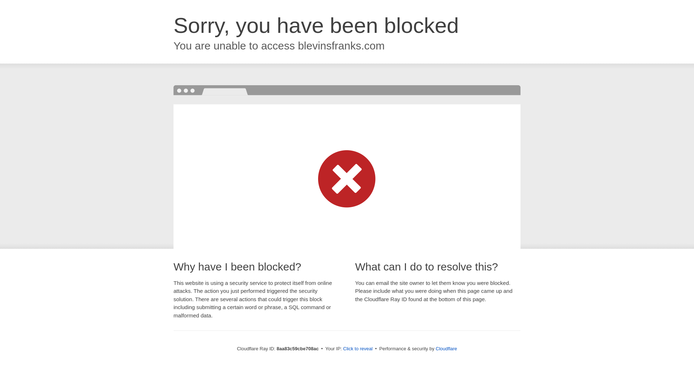  Describe the element at coordinates (358, 349) in the screenshot. I see `Click to reveal` at that location.